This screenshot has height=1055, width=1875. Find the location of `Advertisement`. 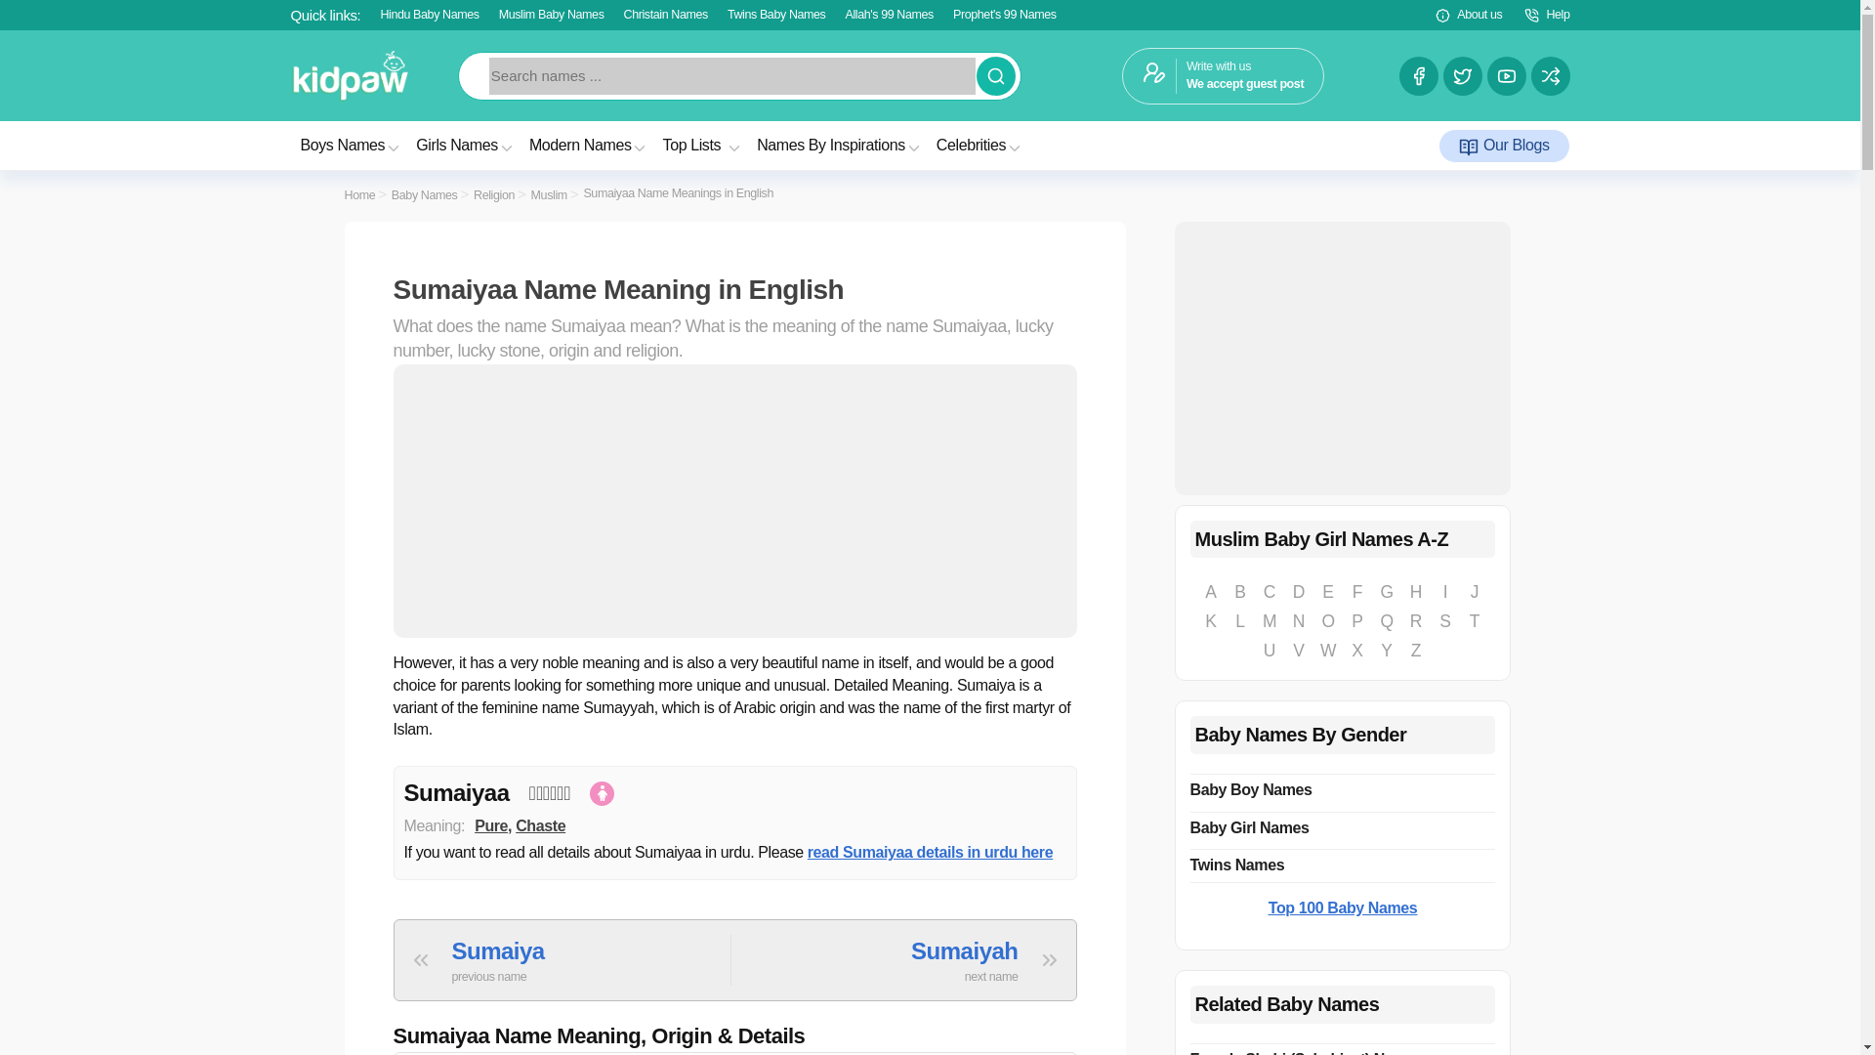

Advertisement is located at coordinates (1342, 358).